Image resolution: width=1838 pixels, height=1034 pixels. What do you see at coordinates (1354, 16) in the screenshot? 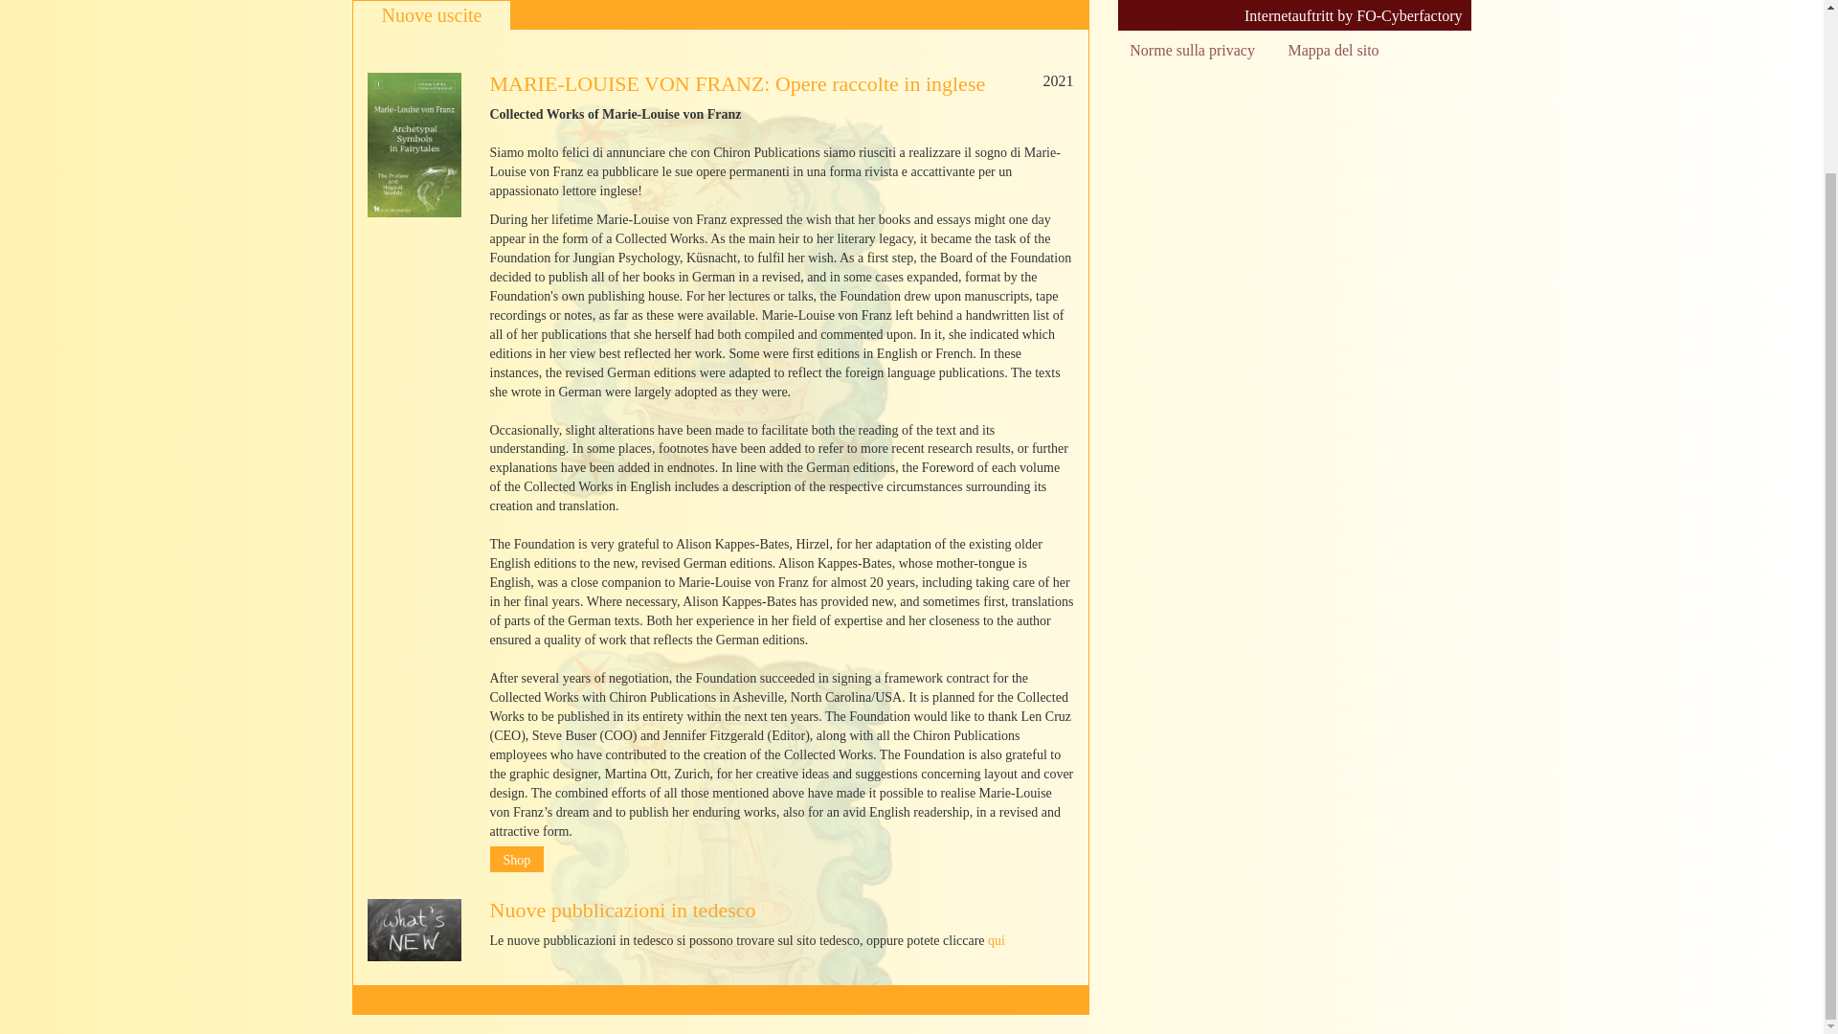
I see `Internetauftritt by FO-Cyberfactory` at bounding box center [1354, 16].